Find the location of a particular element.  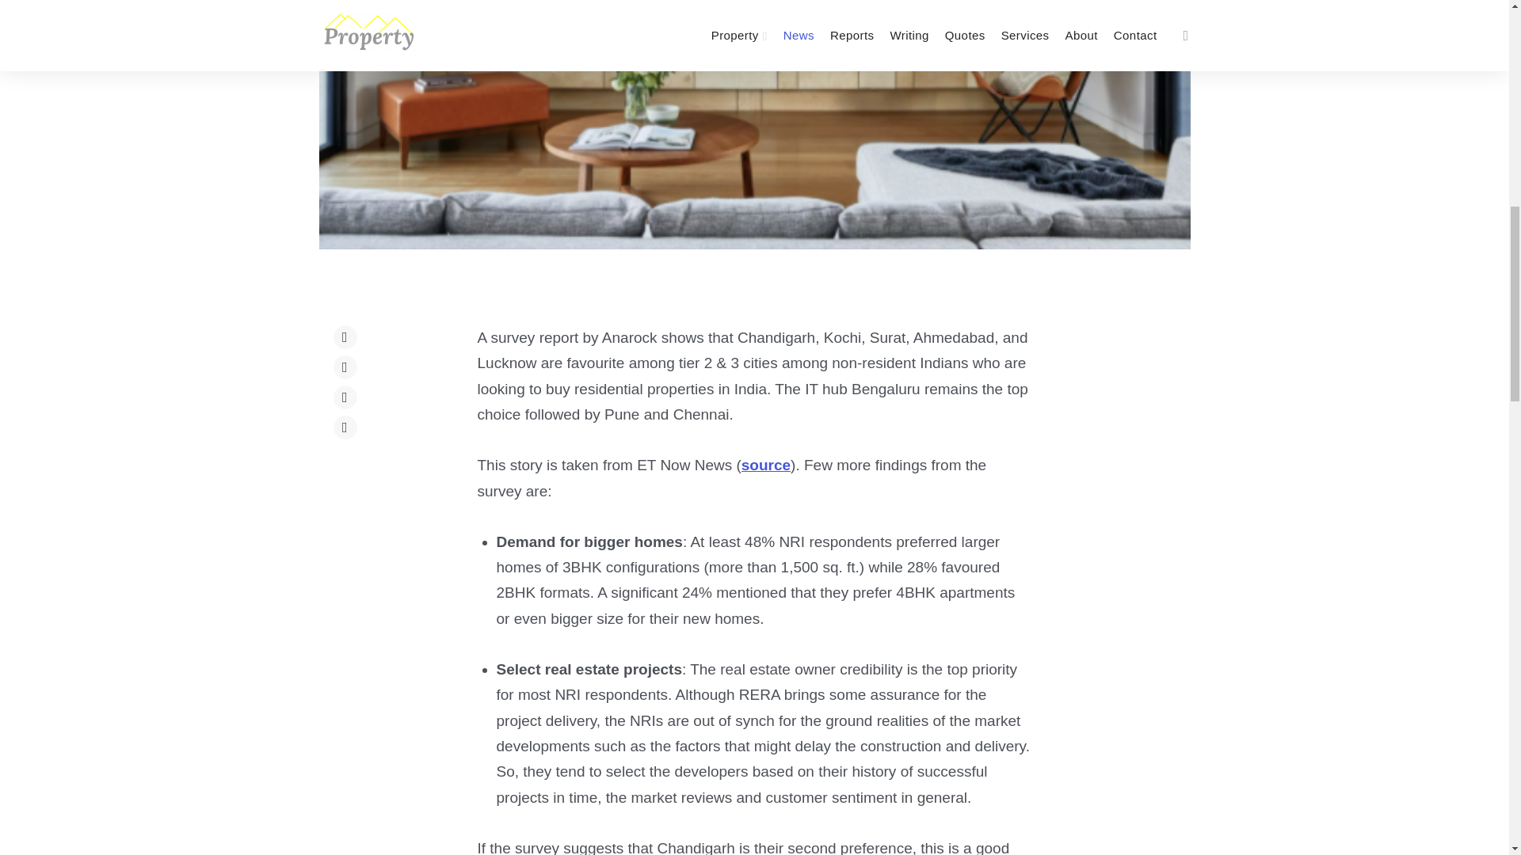

source is located at coordinates (766, 465).